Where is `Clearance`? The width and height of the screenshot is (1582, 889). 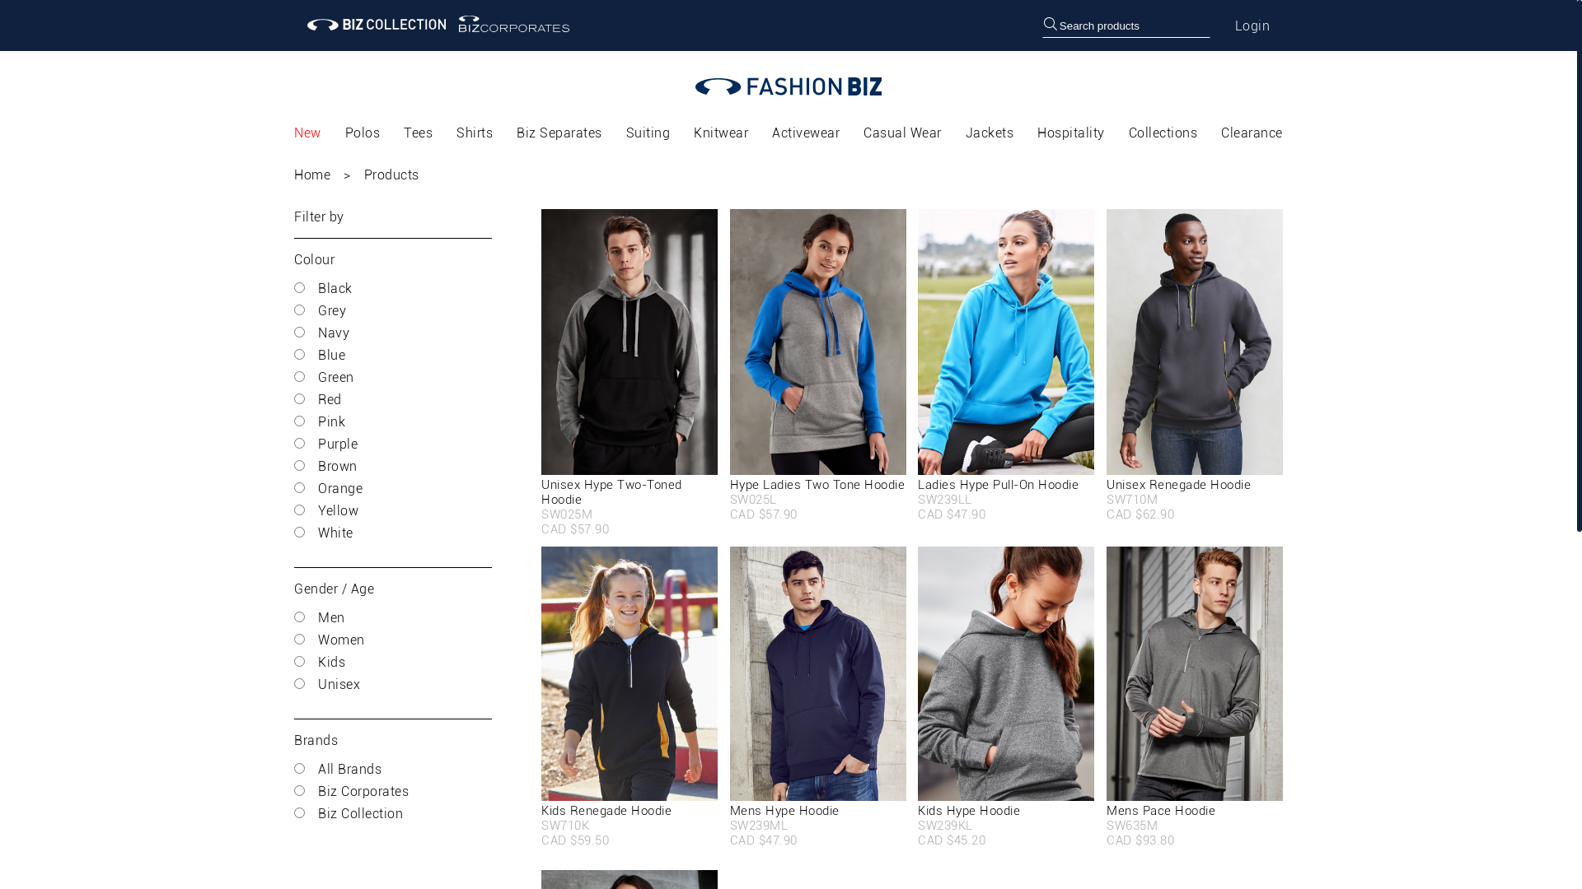 Clearance is located at coordinates (1252, 133).